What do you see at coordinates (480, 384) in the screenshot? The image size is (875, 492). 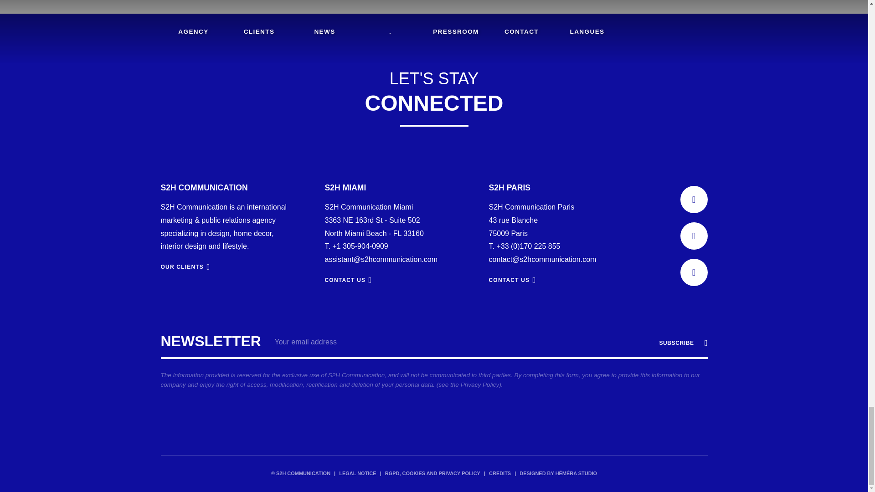 I see `Privacy Policy` at bounding box center [480, 384].